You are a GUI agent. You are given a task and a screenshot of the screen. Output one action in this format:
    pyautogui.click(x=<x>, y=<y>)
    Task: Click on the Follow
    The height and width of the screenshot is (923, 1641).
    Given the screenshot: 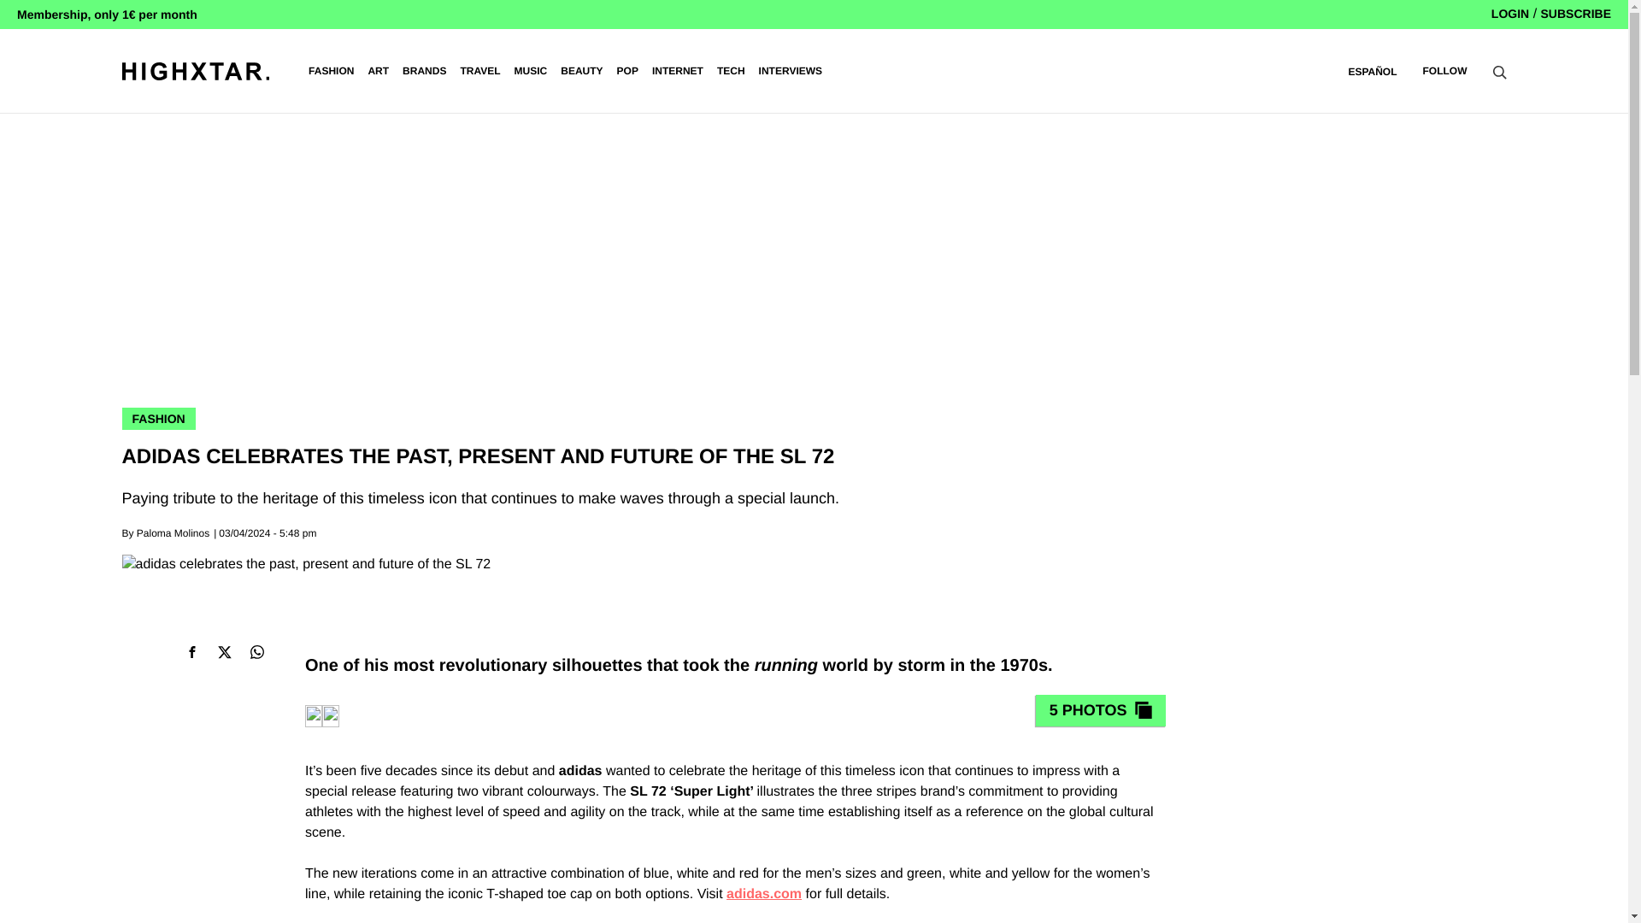 What is the action you would take?
    pyautogui.click(x=1444, y=70)
    